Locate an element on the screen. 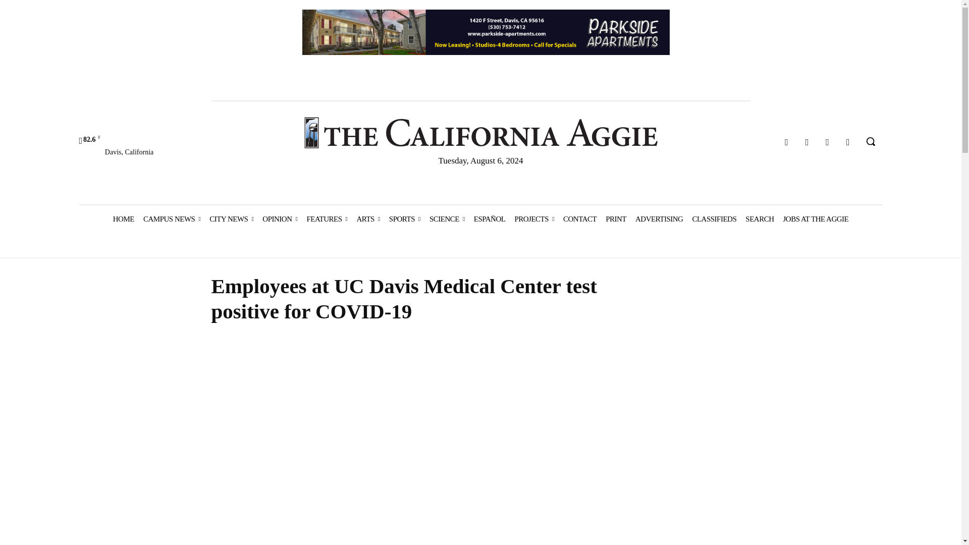  HOME is located at coordinates (123, 219).